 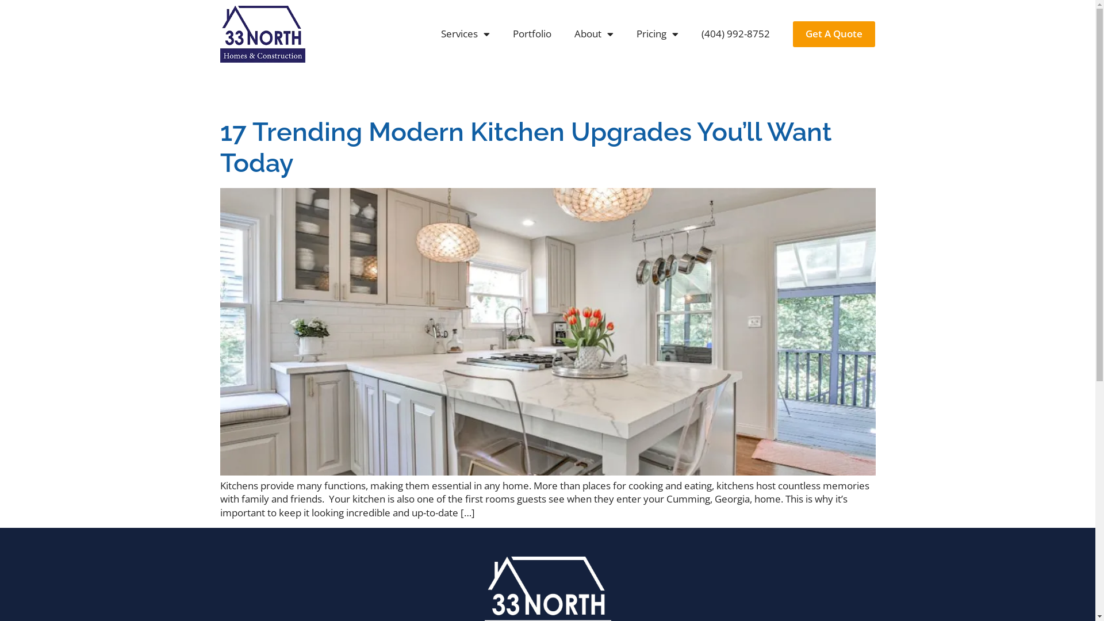 What do you see at coordinates (736, 34) in the screenshot?
I see `(404) 992-8752` at bounding box center [736, 34].